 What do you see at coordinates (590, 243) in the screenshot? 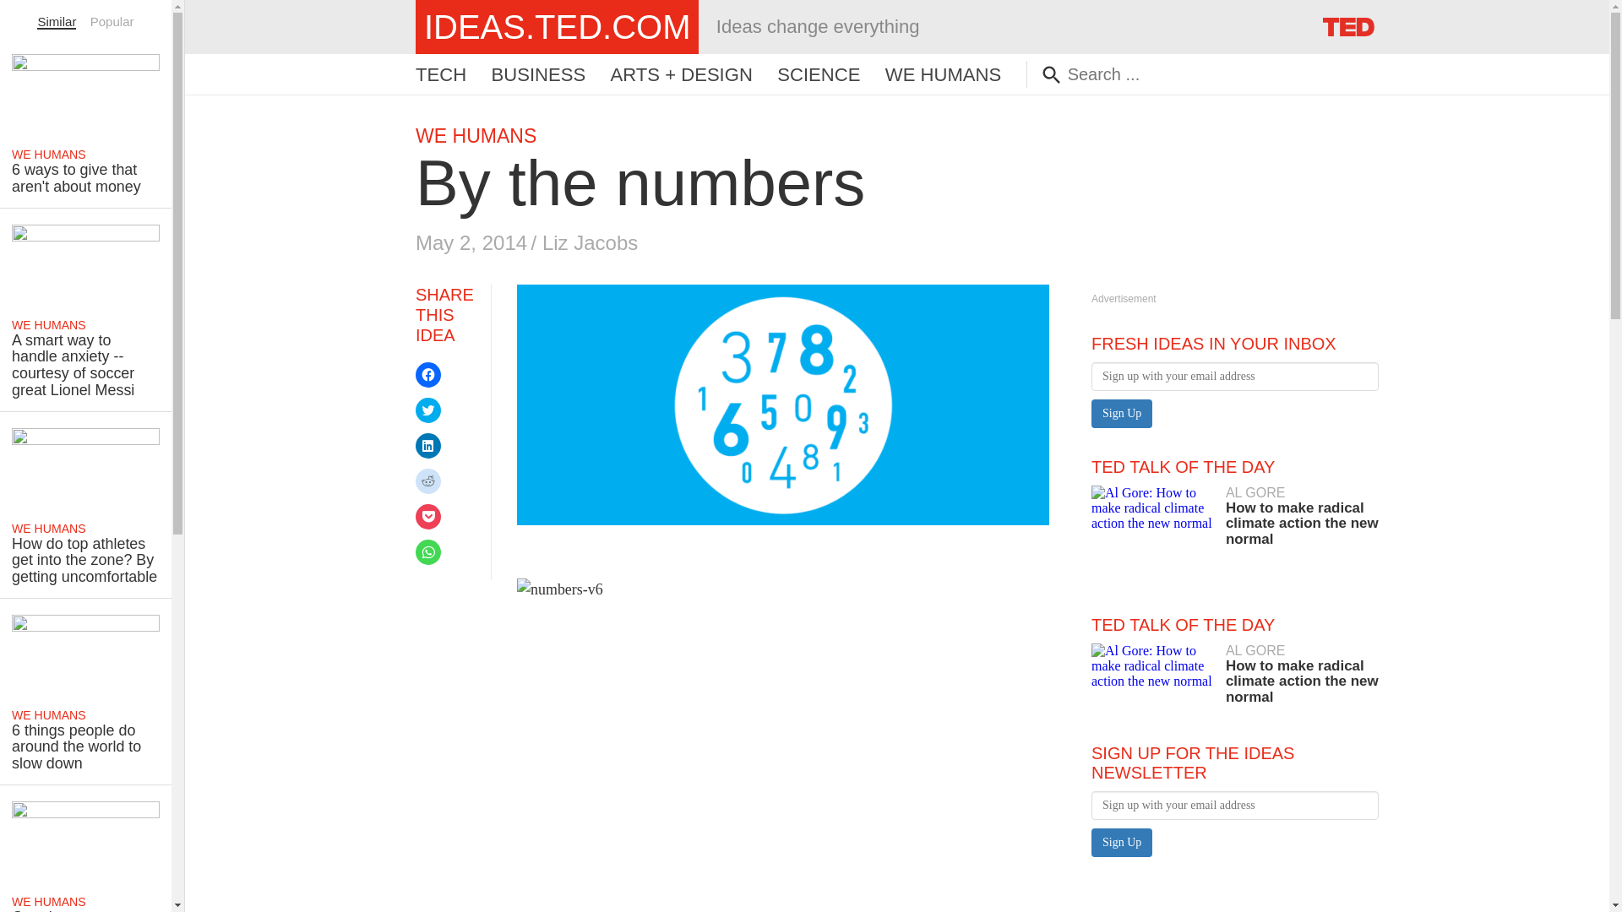
I see `Liz Jacobs` at bounding box center [590, 243].